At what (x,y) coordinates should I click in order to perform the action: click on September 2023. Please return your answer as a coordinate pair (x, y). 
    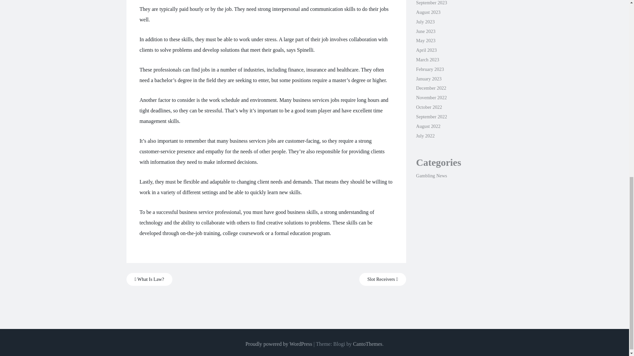
    Looking at the image, I should click on (431, 3).